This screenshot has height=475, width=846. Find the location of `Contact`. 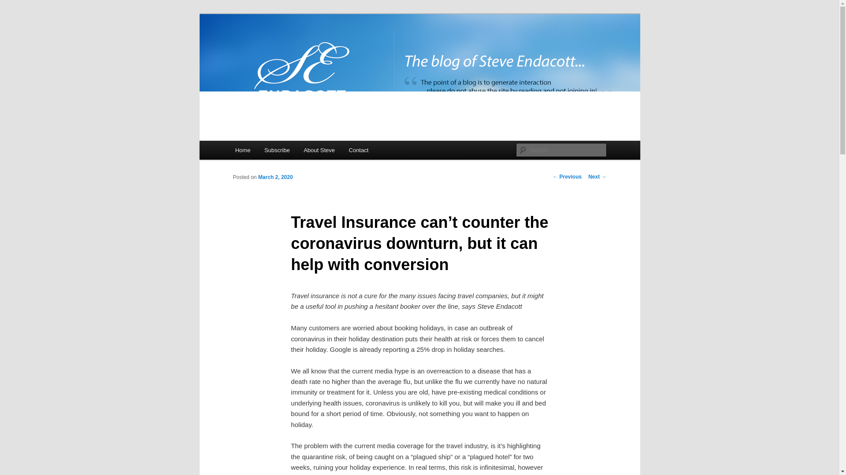

Contact is located at coordinates (359, 150).